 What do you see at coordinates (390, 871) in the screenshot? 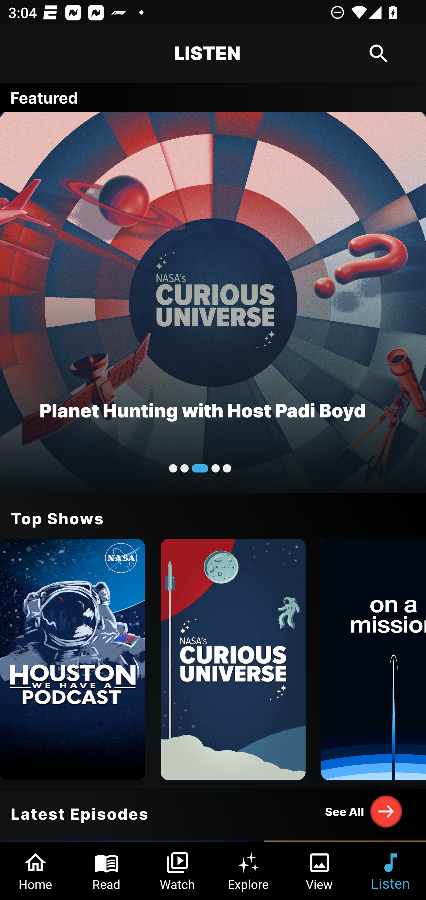
I see `Listen
Tab 6 of 6` at bounding box center [390, 871].